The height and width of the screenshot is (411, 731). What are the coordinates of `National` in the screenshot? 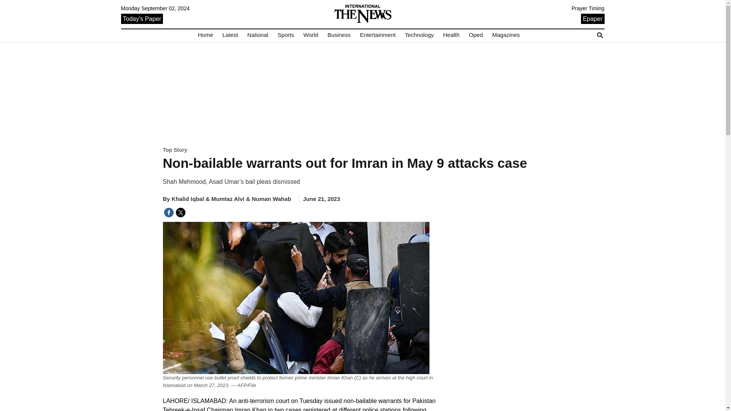 It's located at (257, 35).